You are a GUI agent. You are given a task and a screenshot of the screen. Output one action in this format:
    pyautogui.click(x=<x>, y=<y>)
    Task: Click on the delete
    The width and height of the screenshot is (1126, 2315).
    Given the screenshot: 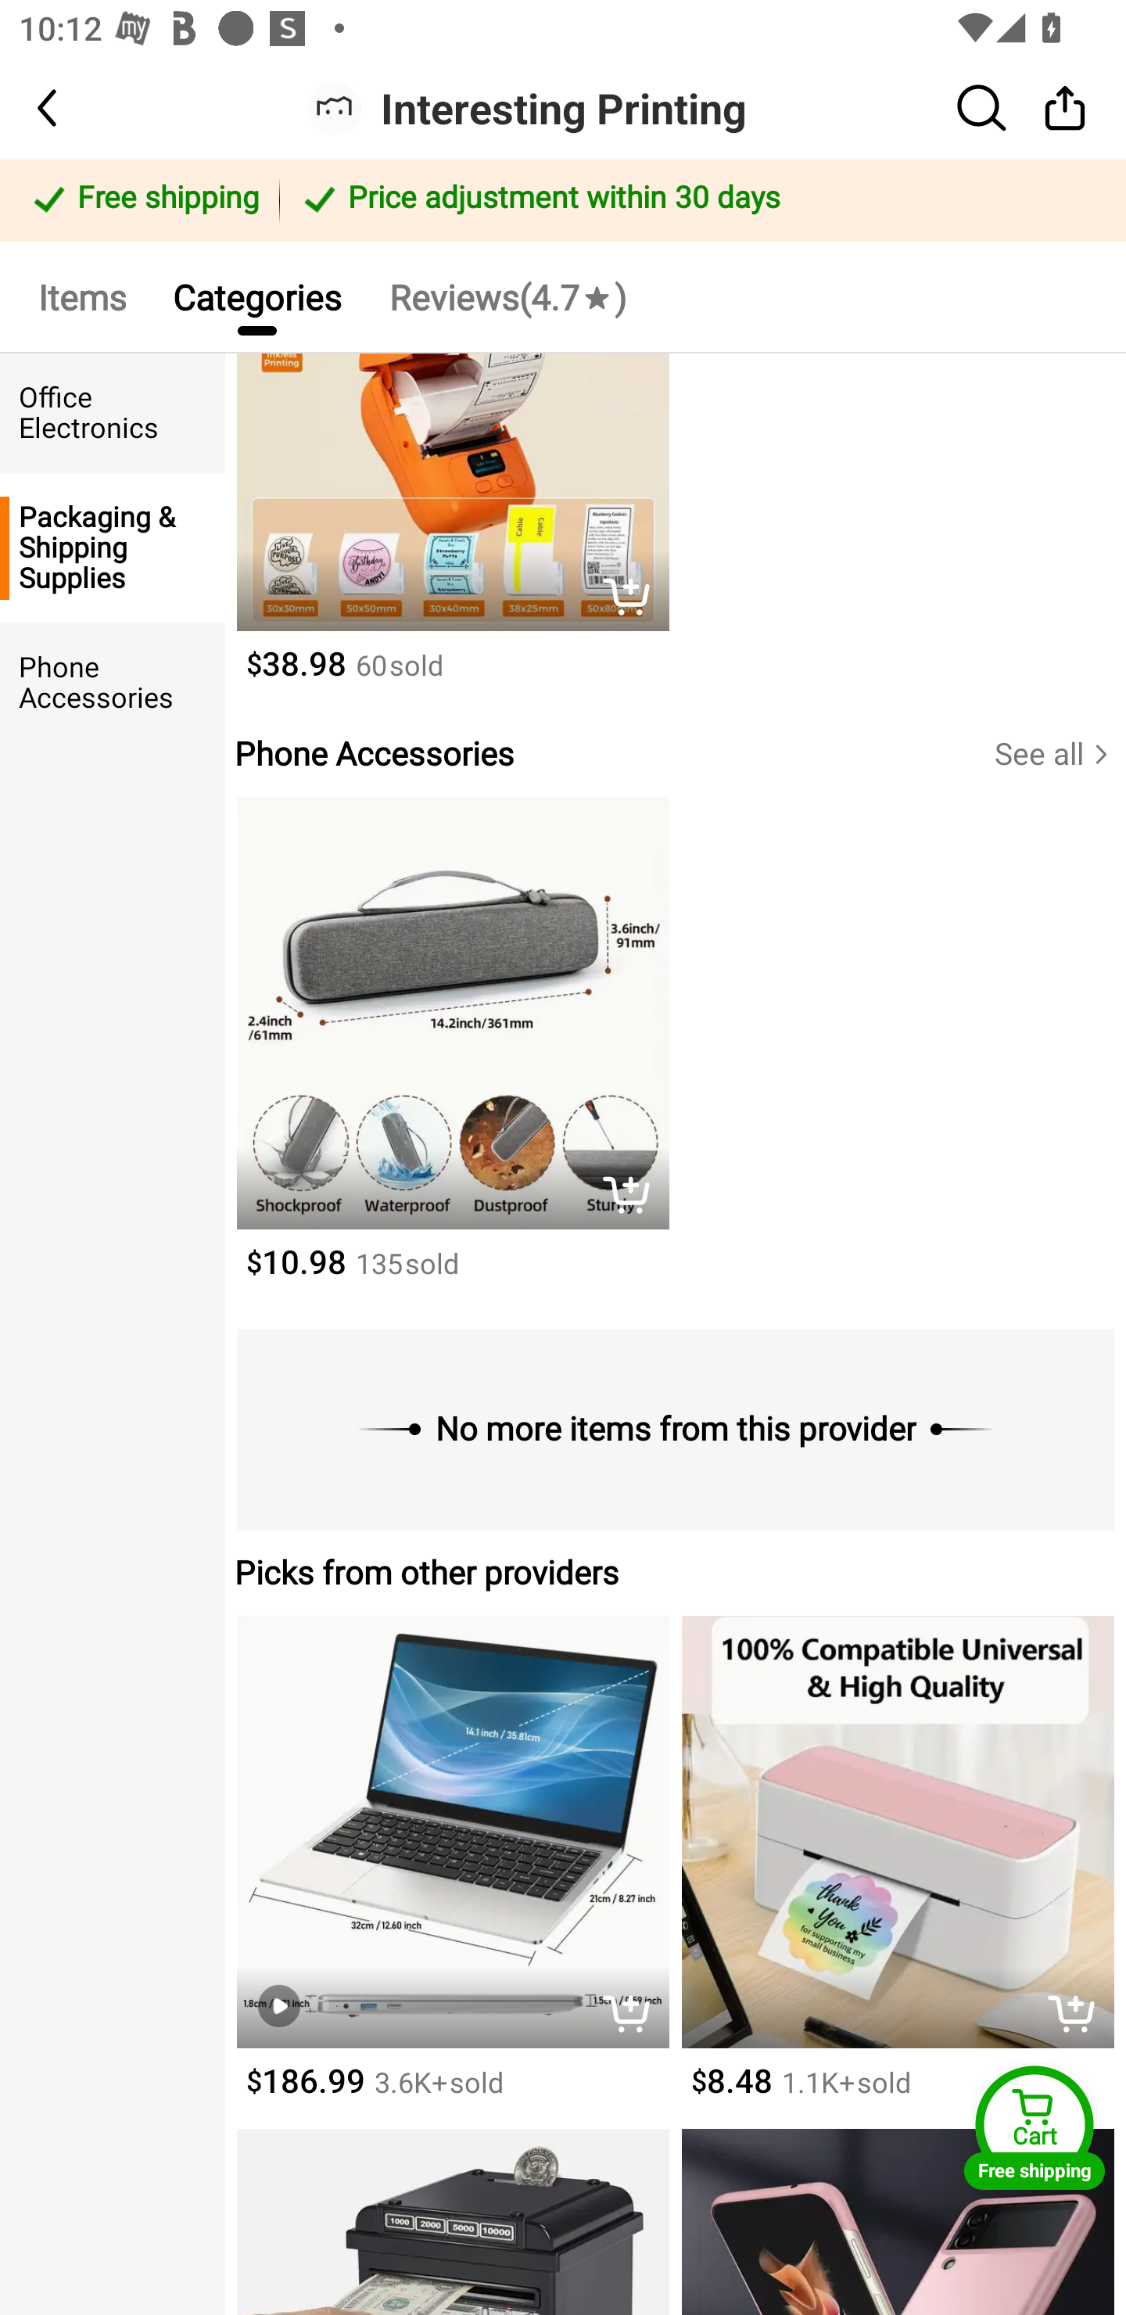 What is the action you would take?
    pyautogui.click(x=633, y=2016)
    